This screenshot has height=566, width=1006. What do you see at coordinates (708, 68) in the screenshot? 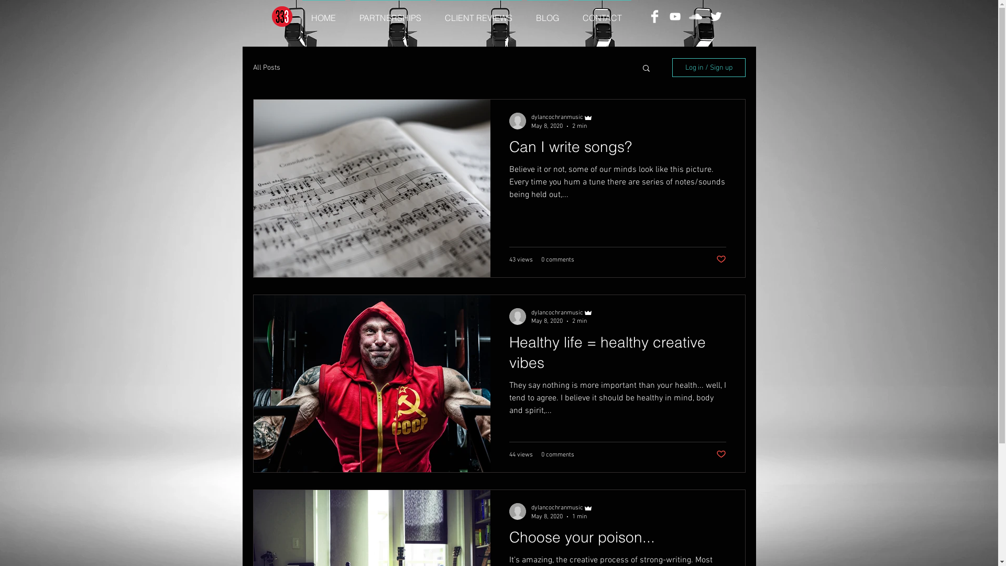
I see `Log in / Sign up` at bounding box center [708, 68].